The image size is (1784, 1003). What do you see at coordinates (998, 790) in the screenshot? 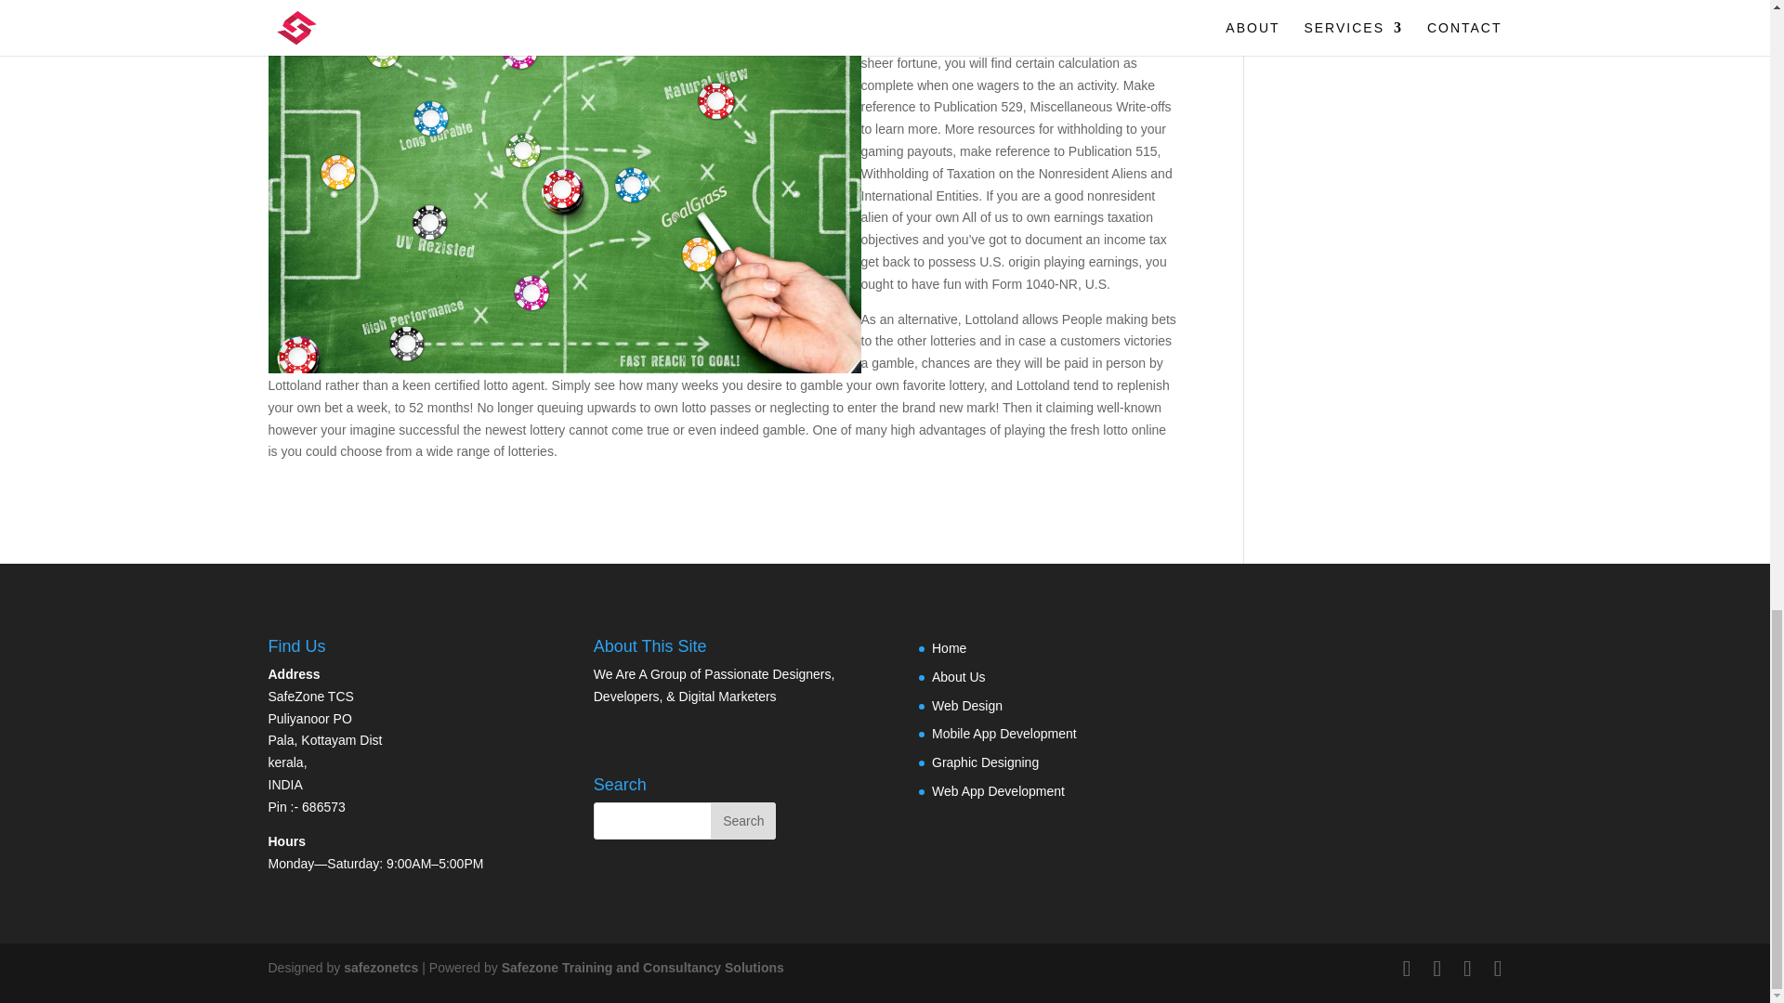
I see `Web App Development` at bounding box center [998, 790].